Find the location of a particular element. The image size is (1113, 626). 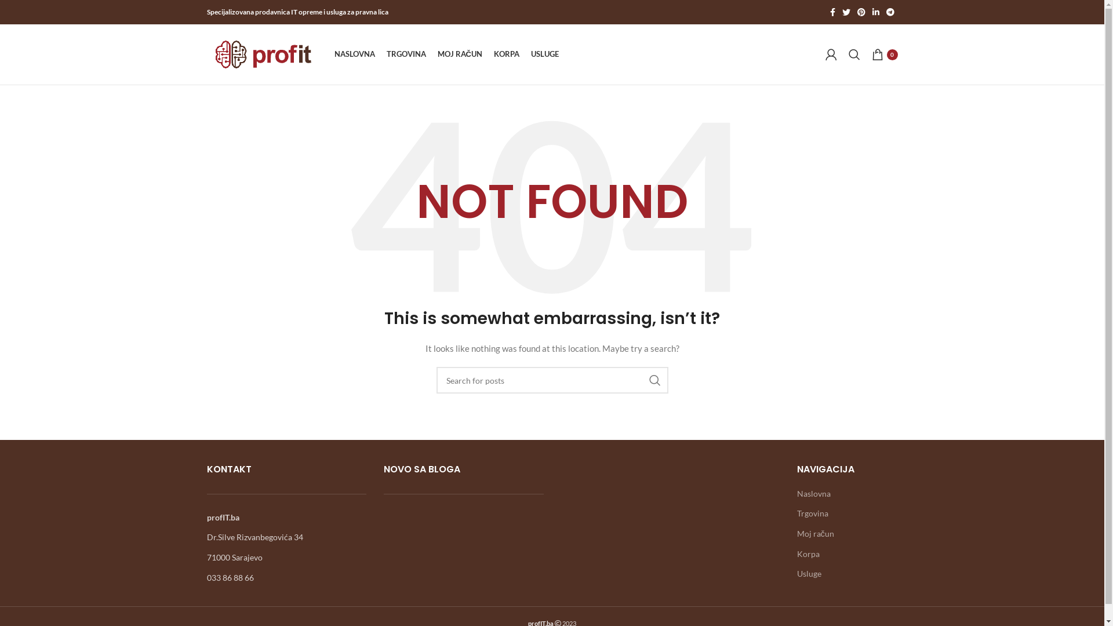

TRGOVINA is located at coordinates (406, 54).